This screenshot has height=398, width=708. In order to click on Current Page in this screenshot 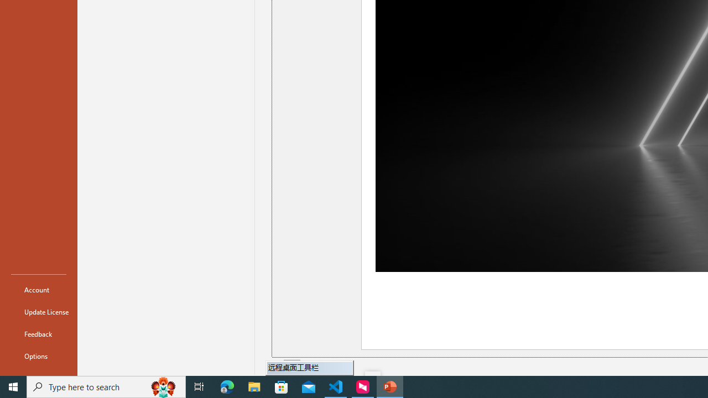, I will do `click(292, 366)`.